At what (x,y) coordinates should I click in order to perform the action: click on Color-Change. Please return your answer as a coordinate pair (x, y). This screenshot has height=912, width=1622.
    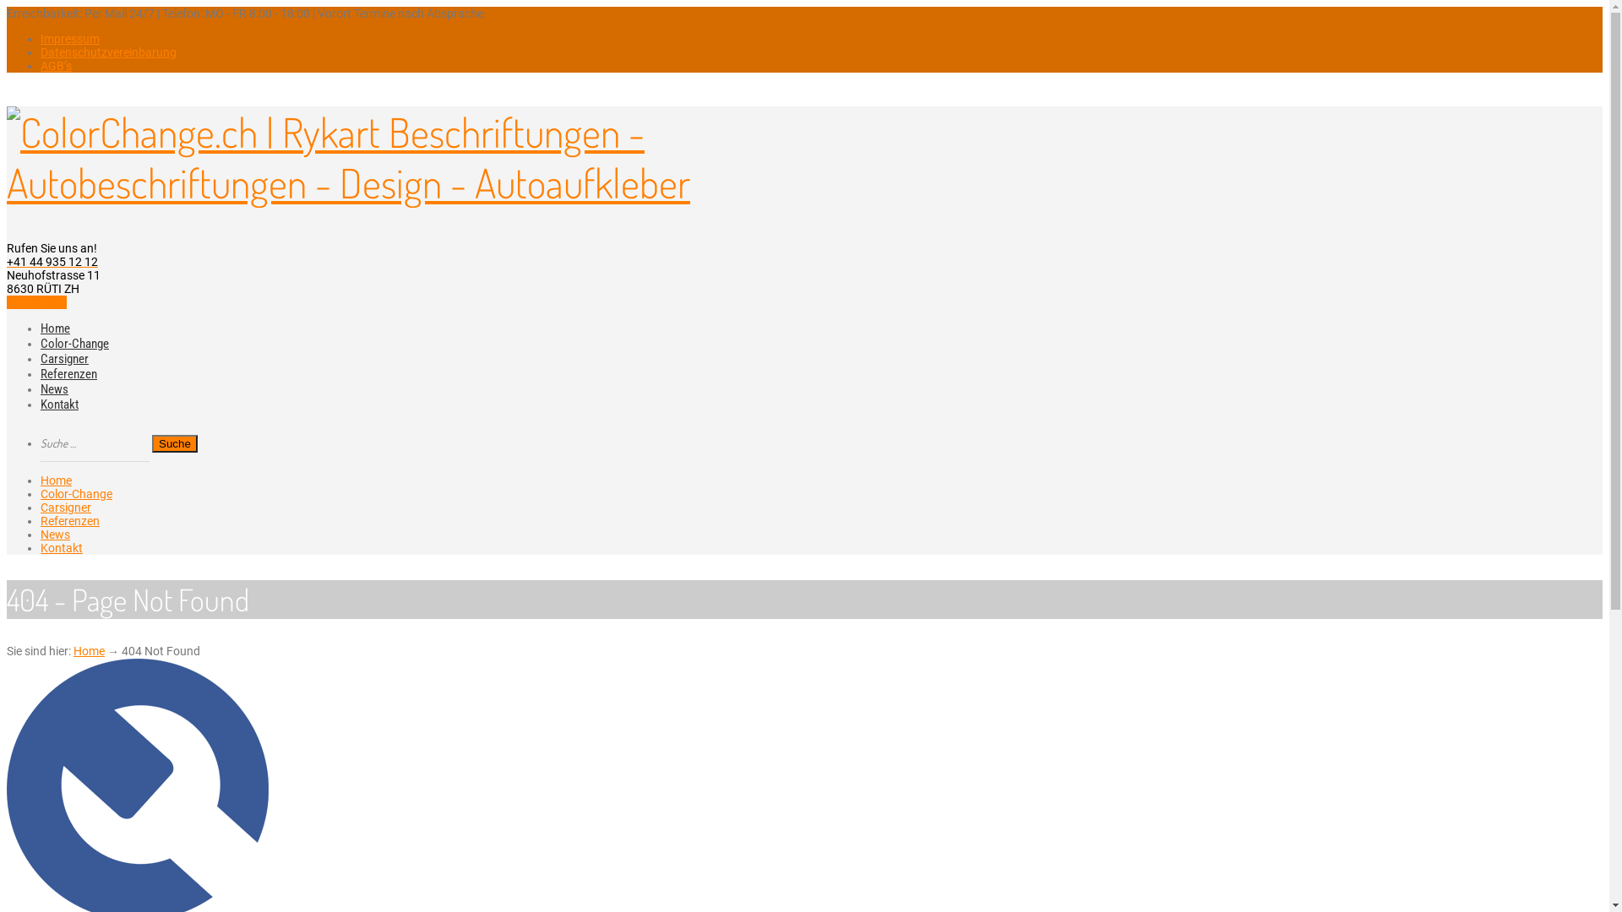
    Looking at the image, I should click on (74, 344).